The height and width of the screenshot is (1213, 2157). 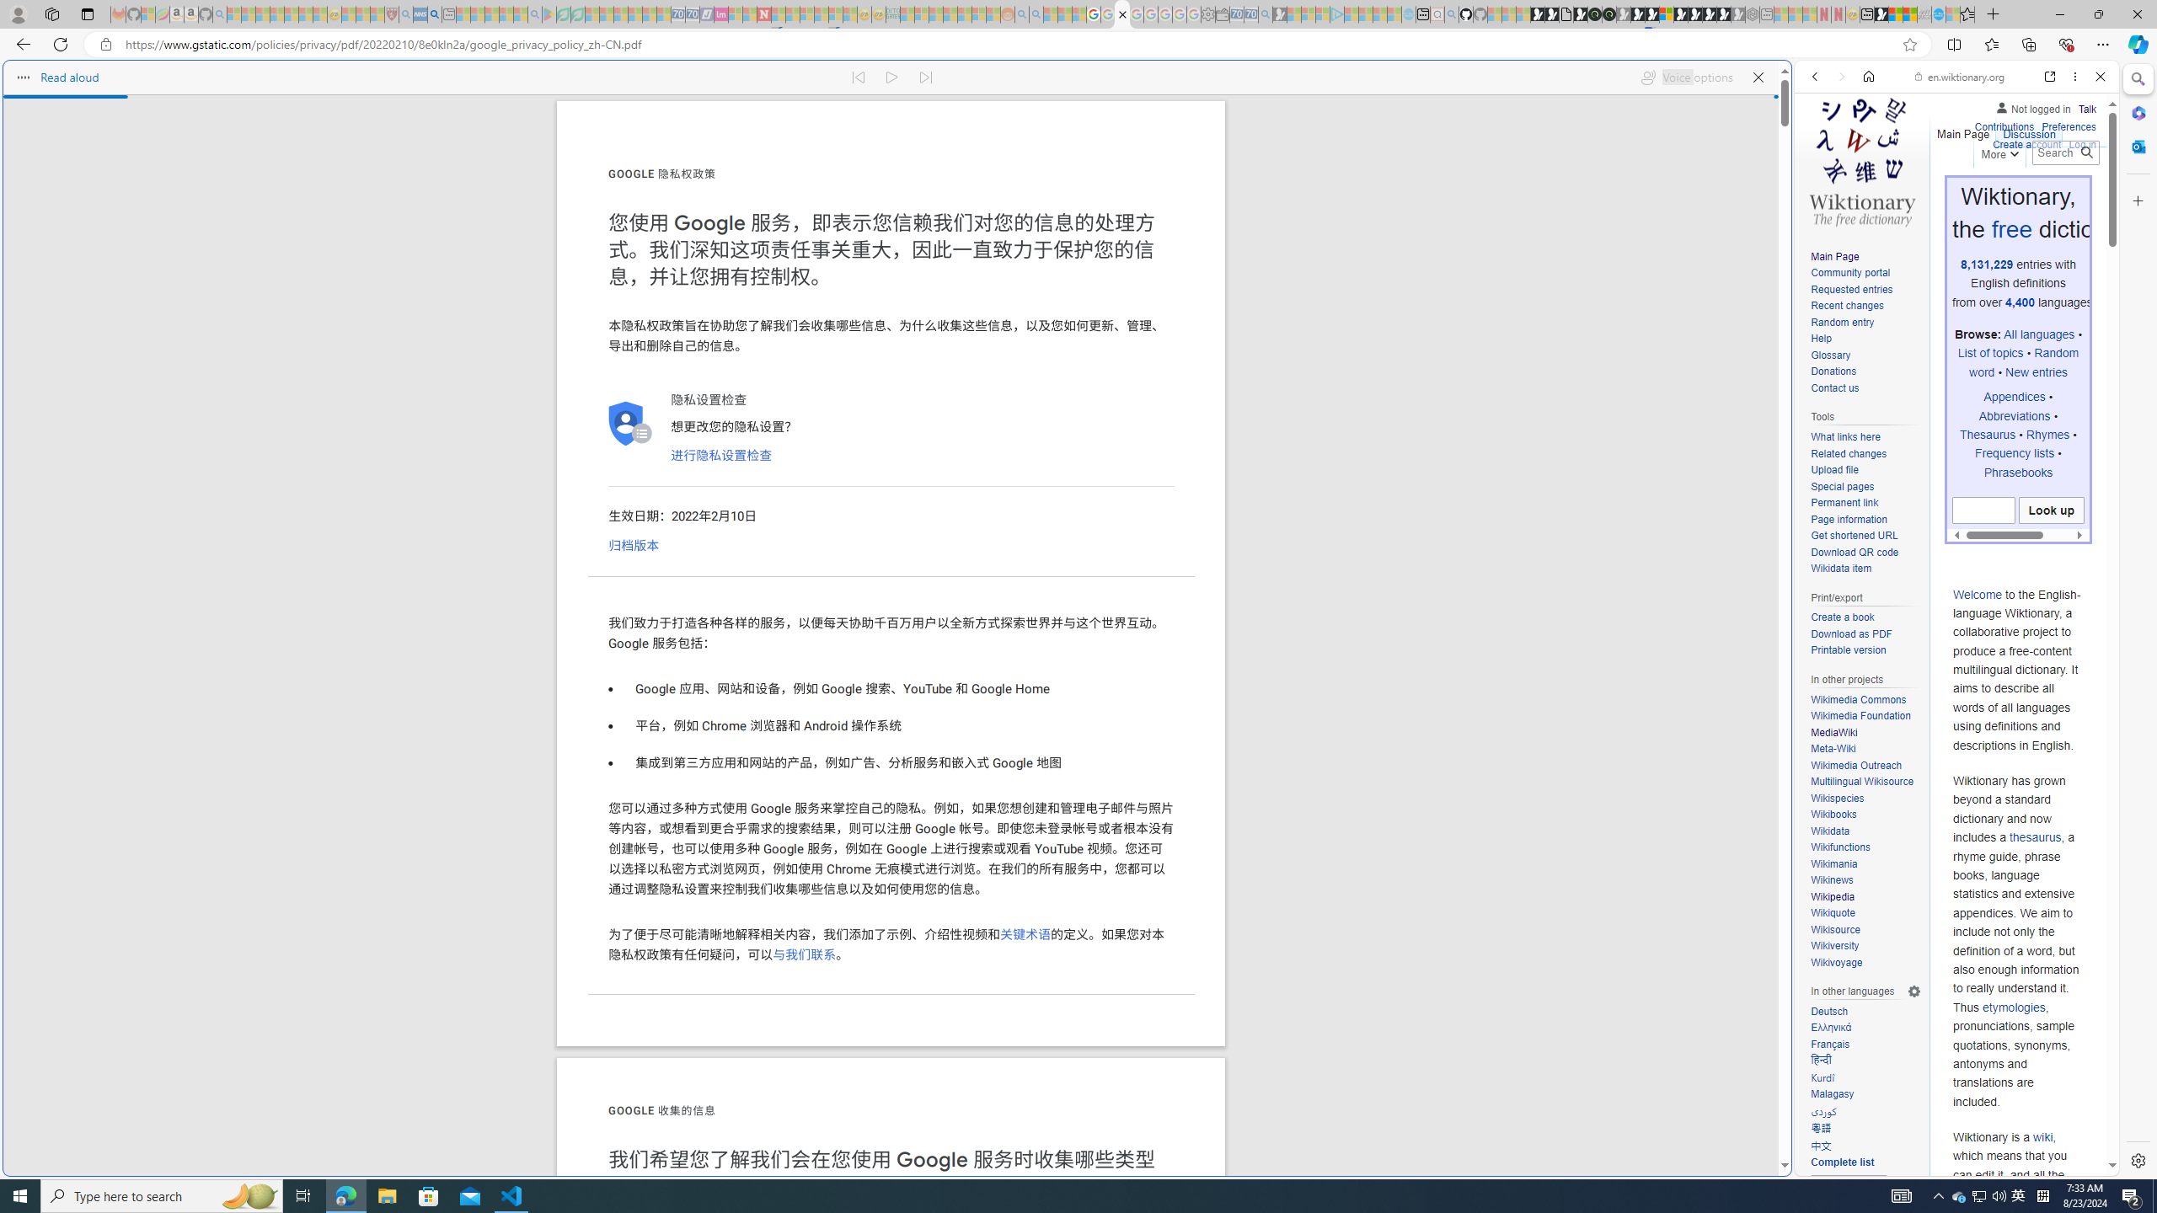 I want to click on Deutsch, so click(x=1828, y=1011).